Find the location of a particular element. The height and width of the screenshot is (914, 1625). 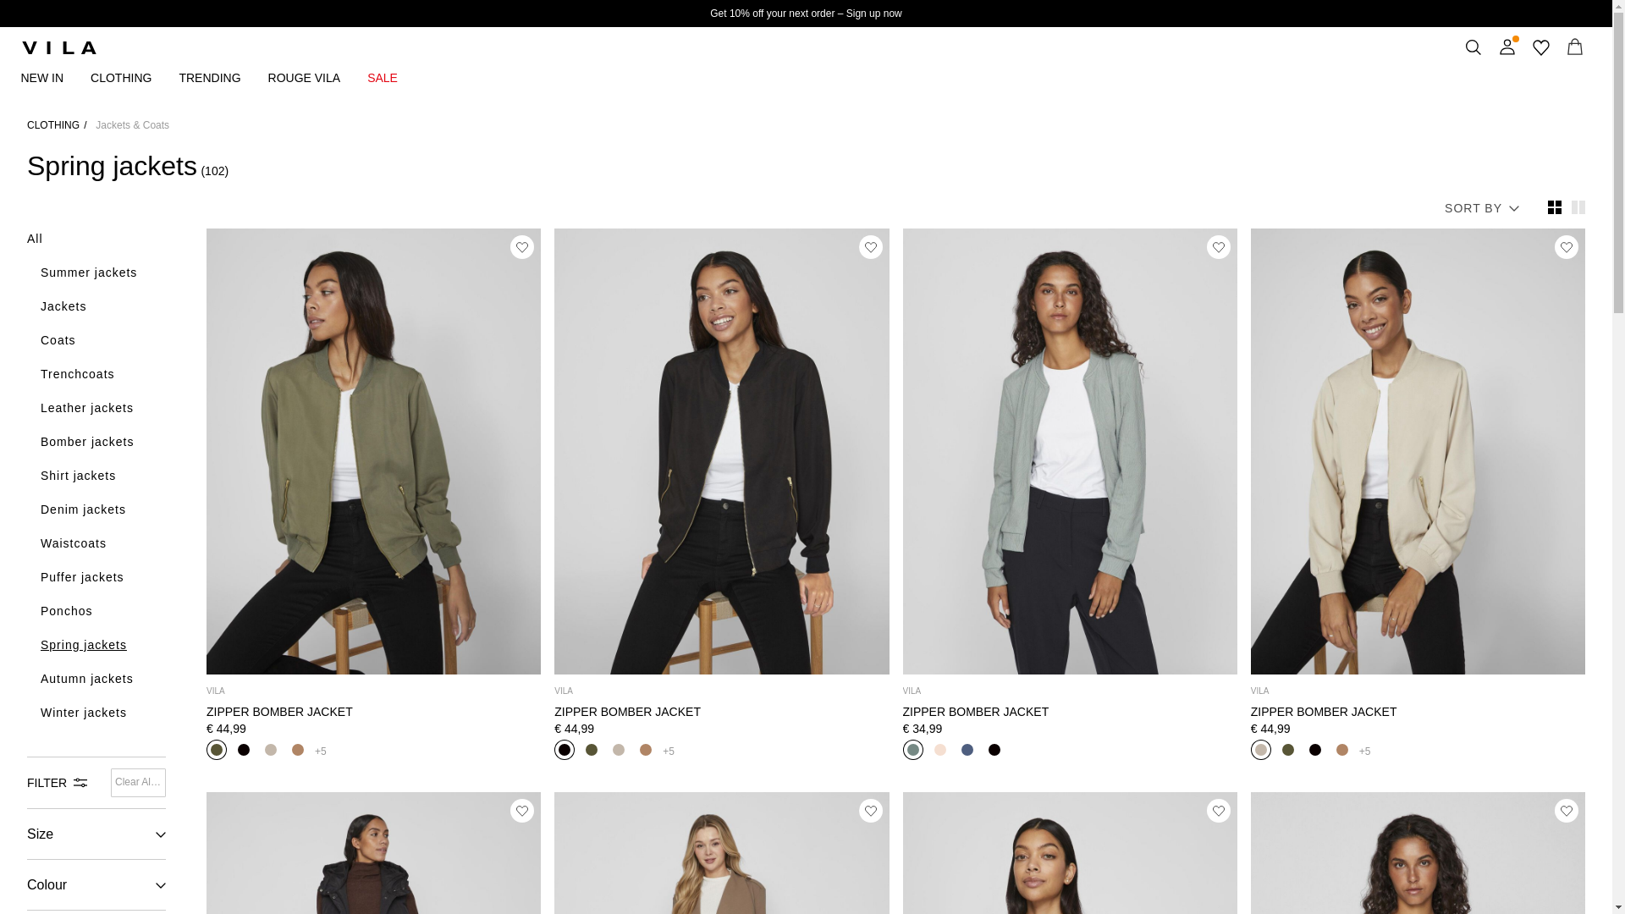

Return to Home Page is located at coordinates (58, 47).